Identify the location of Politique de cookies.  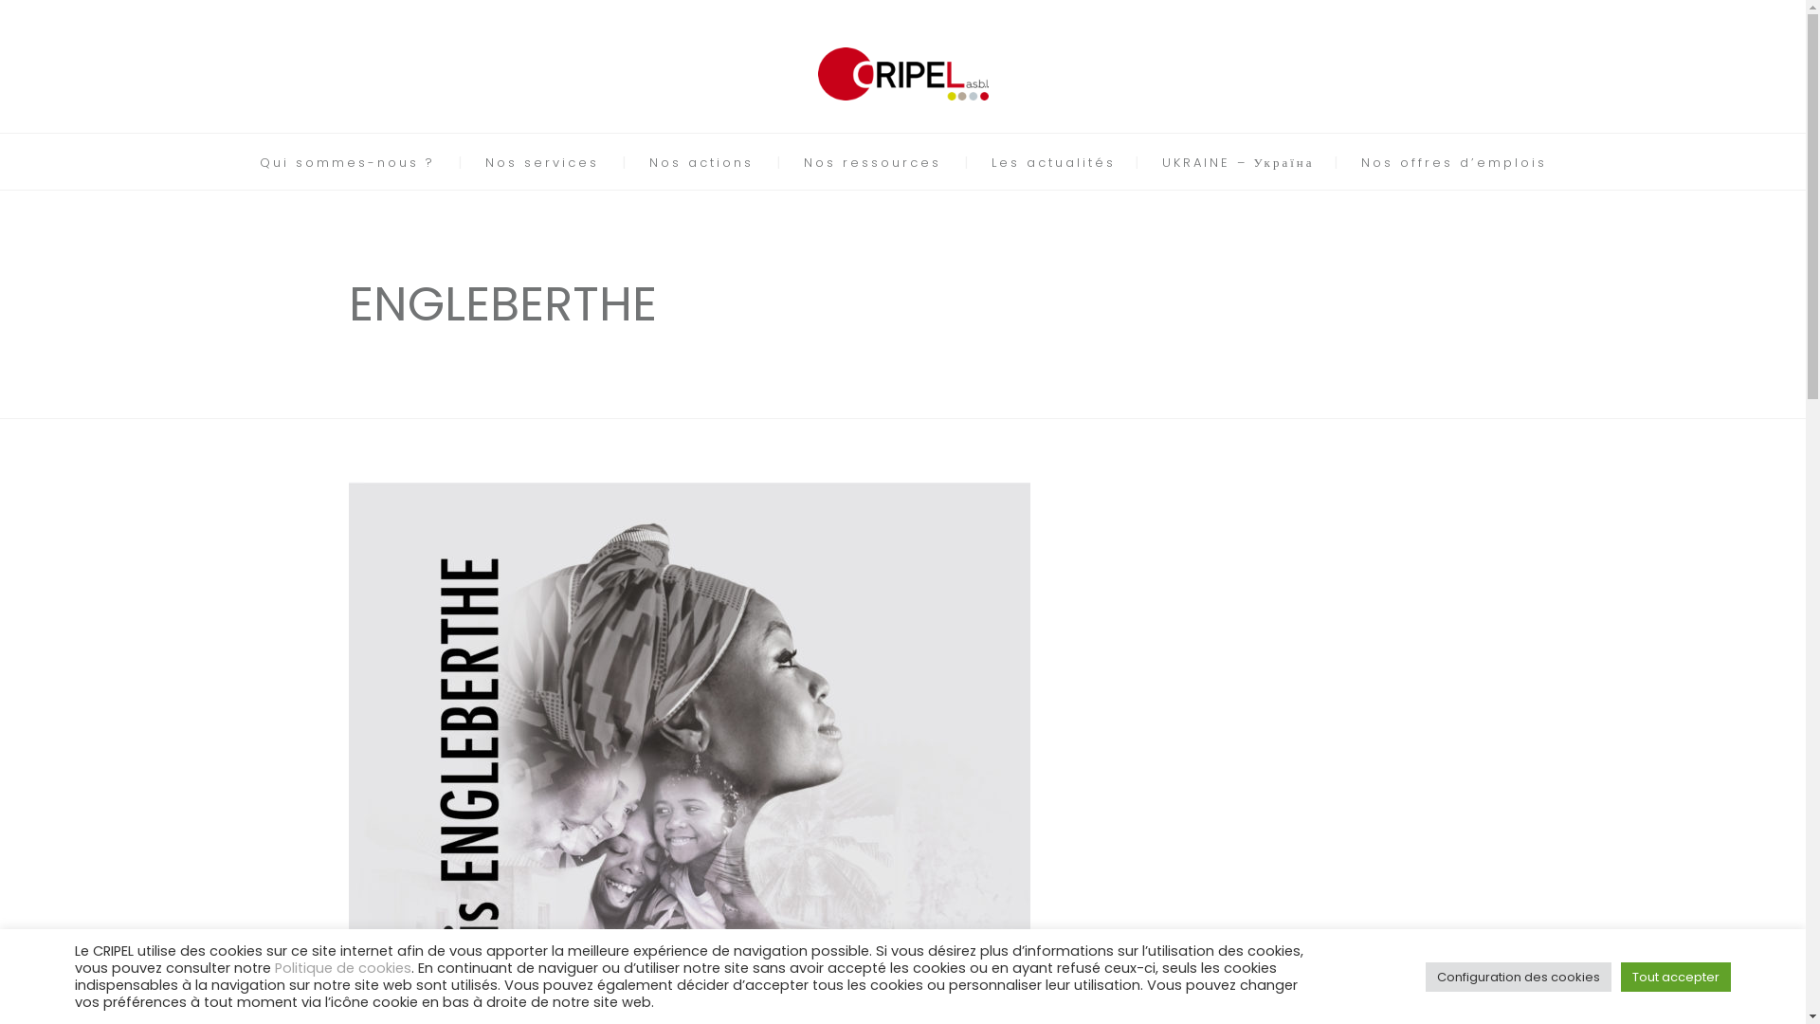
(343, 968).